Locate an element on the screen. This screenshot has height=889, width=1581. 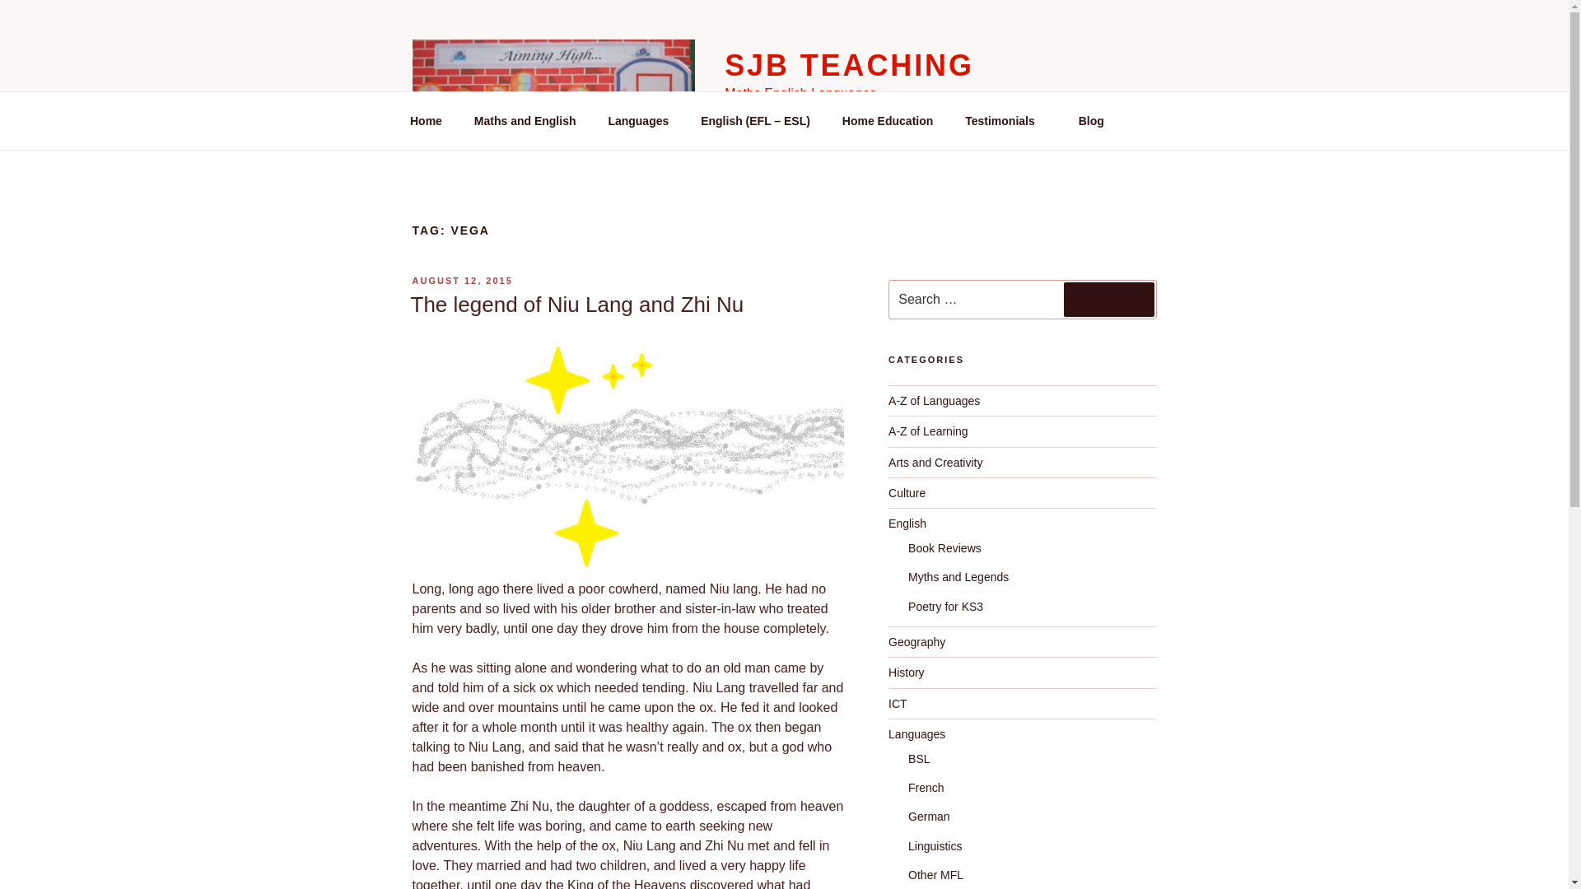
Myths and Legends is located at coordinates (958, 576).